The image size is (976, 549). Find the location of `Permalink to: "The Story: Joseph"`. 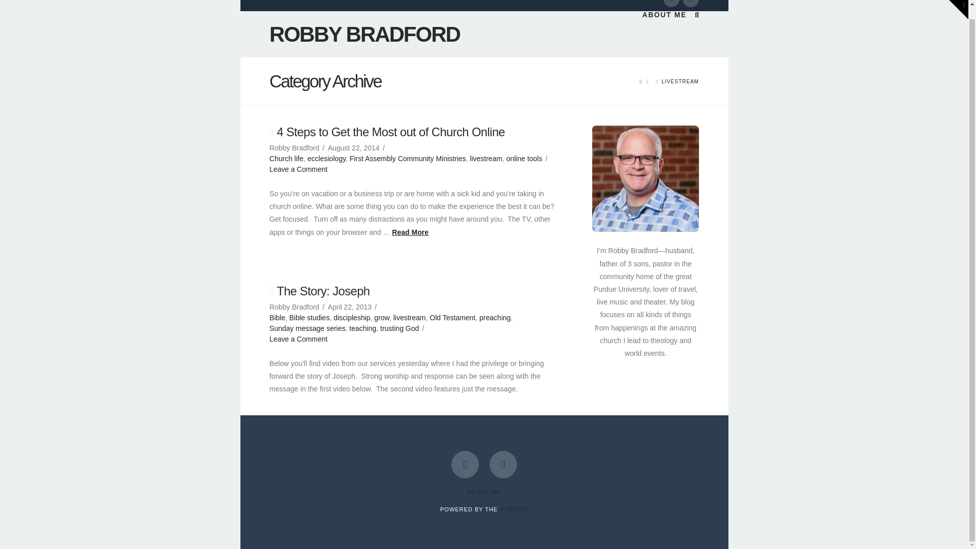

Permalink to: "The Story: Joseph" is located at coordinates (323, 291).